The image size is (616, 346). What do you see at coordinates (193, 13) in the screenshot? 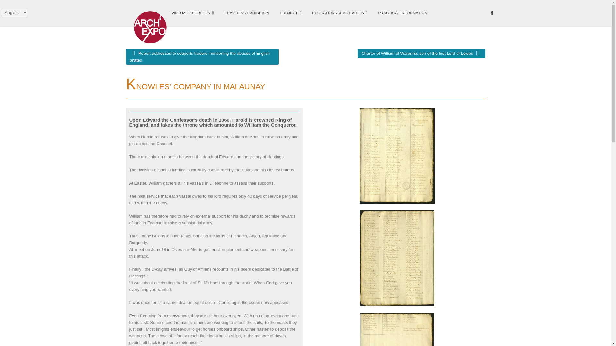
I see `VIRTUAL EXHIBITION` at bounding box center [193, 13].